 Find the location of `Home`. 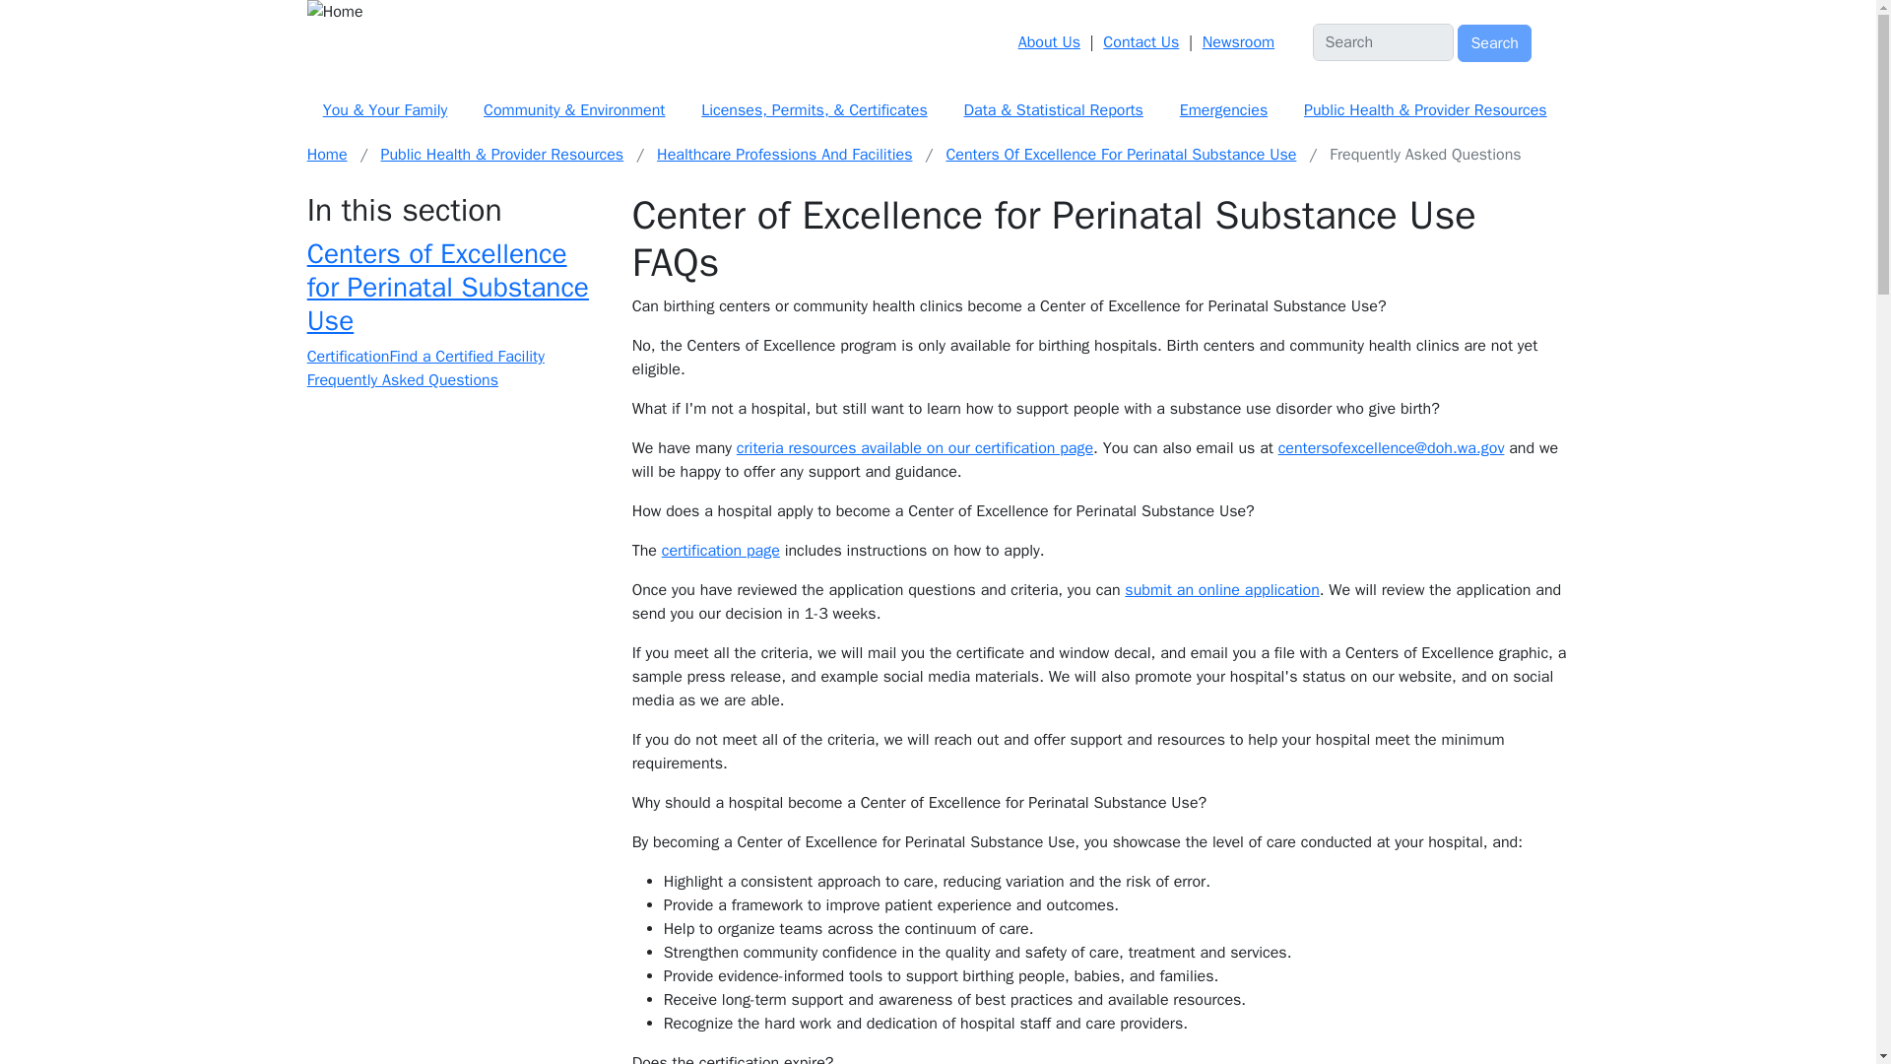

Home is located at coordinates (918, 12).